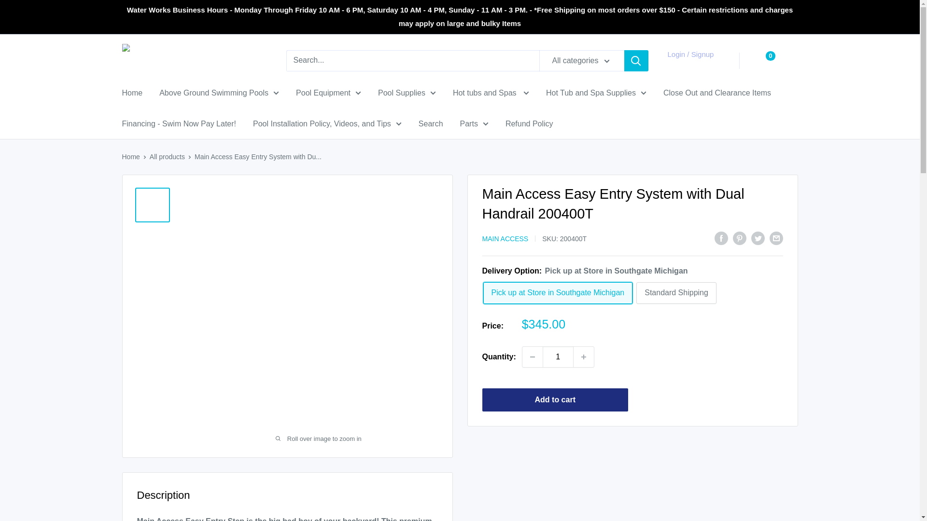  I want to click on Increase quantity by 1, so click(584, 357).